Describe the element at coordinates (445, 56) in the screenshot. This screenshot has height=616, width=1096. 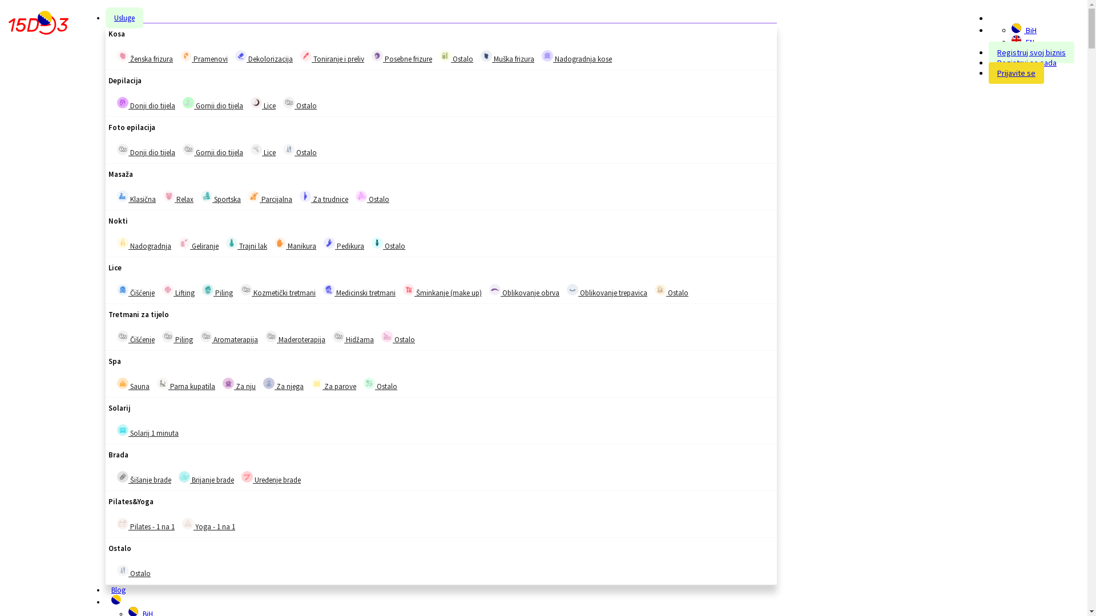
I see `Ostalo` at that location.